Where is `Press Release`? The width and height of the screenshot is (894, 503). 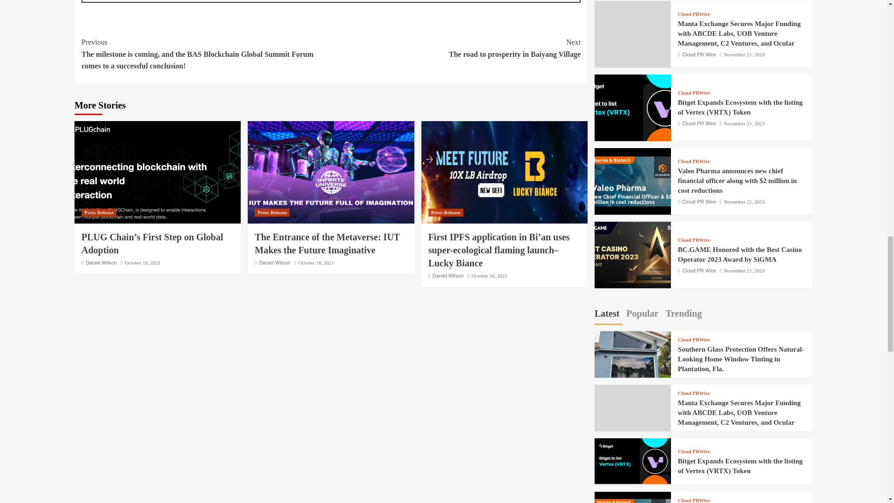
Press Release is located at coordinates (455, 48).